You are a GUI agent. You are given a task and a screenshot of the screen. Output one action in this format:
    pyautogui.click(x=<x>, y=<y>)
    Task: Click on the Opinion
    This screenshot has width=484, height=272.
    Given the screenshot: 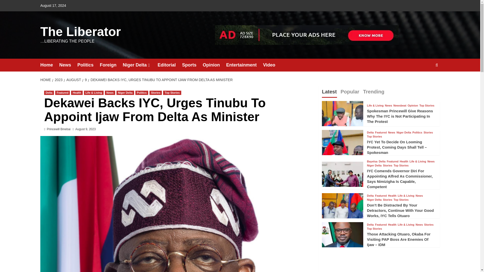 What is the action you would take?
    pyautogui.click(x=214, y=65)
    